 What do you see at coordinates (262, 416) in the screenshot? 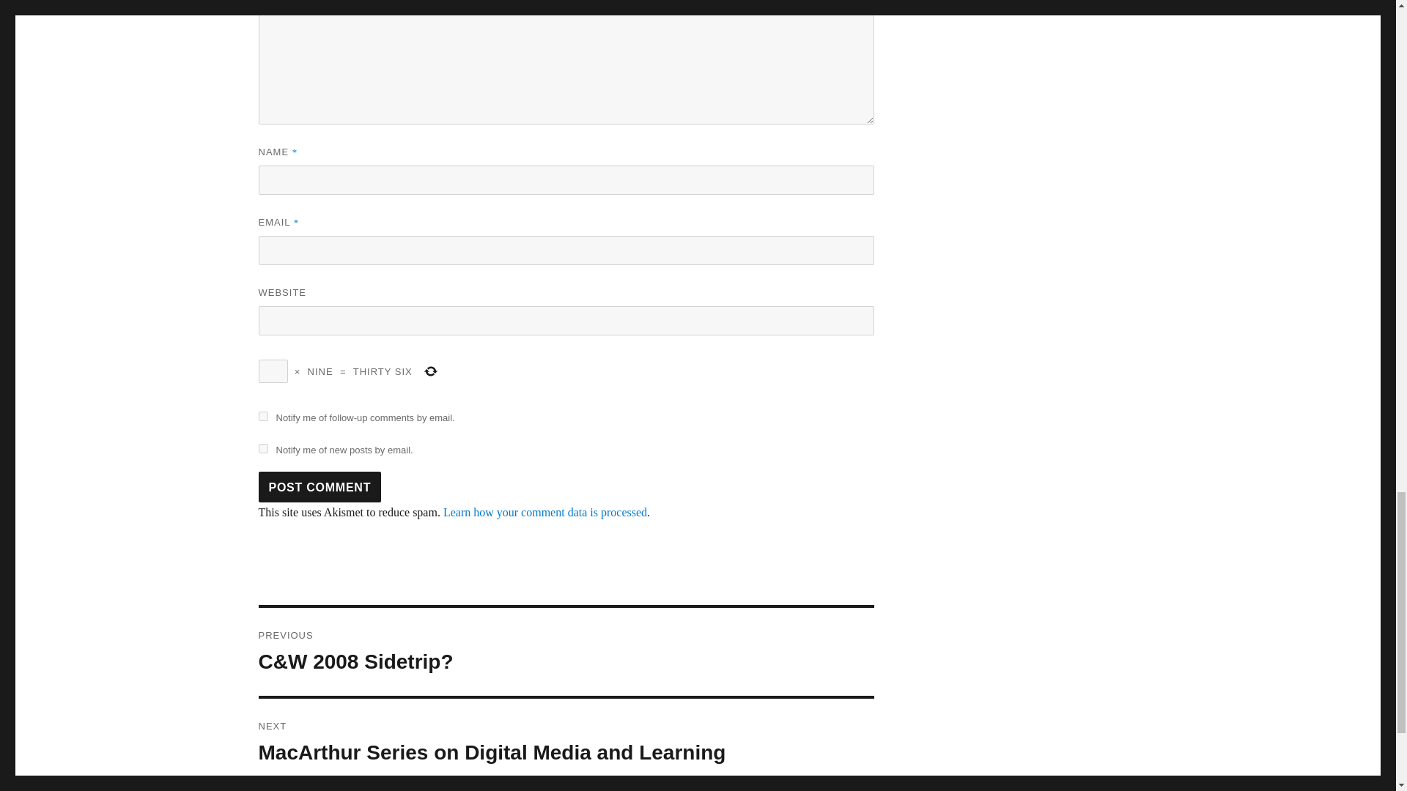
I see `subscribe` at bounding box center [262, 416].